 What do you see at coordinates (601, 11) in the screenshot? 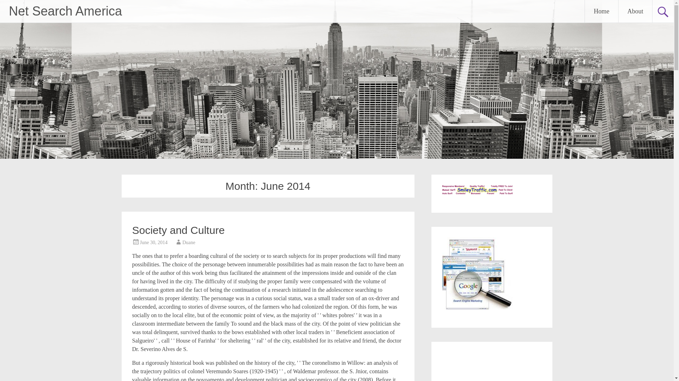
I see `Home` at bounding box center [601, 11].